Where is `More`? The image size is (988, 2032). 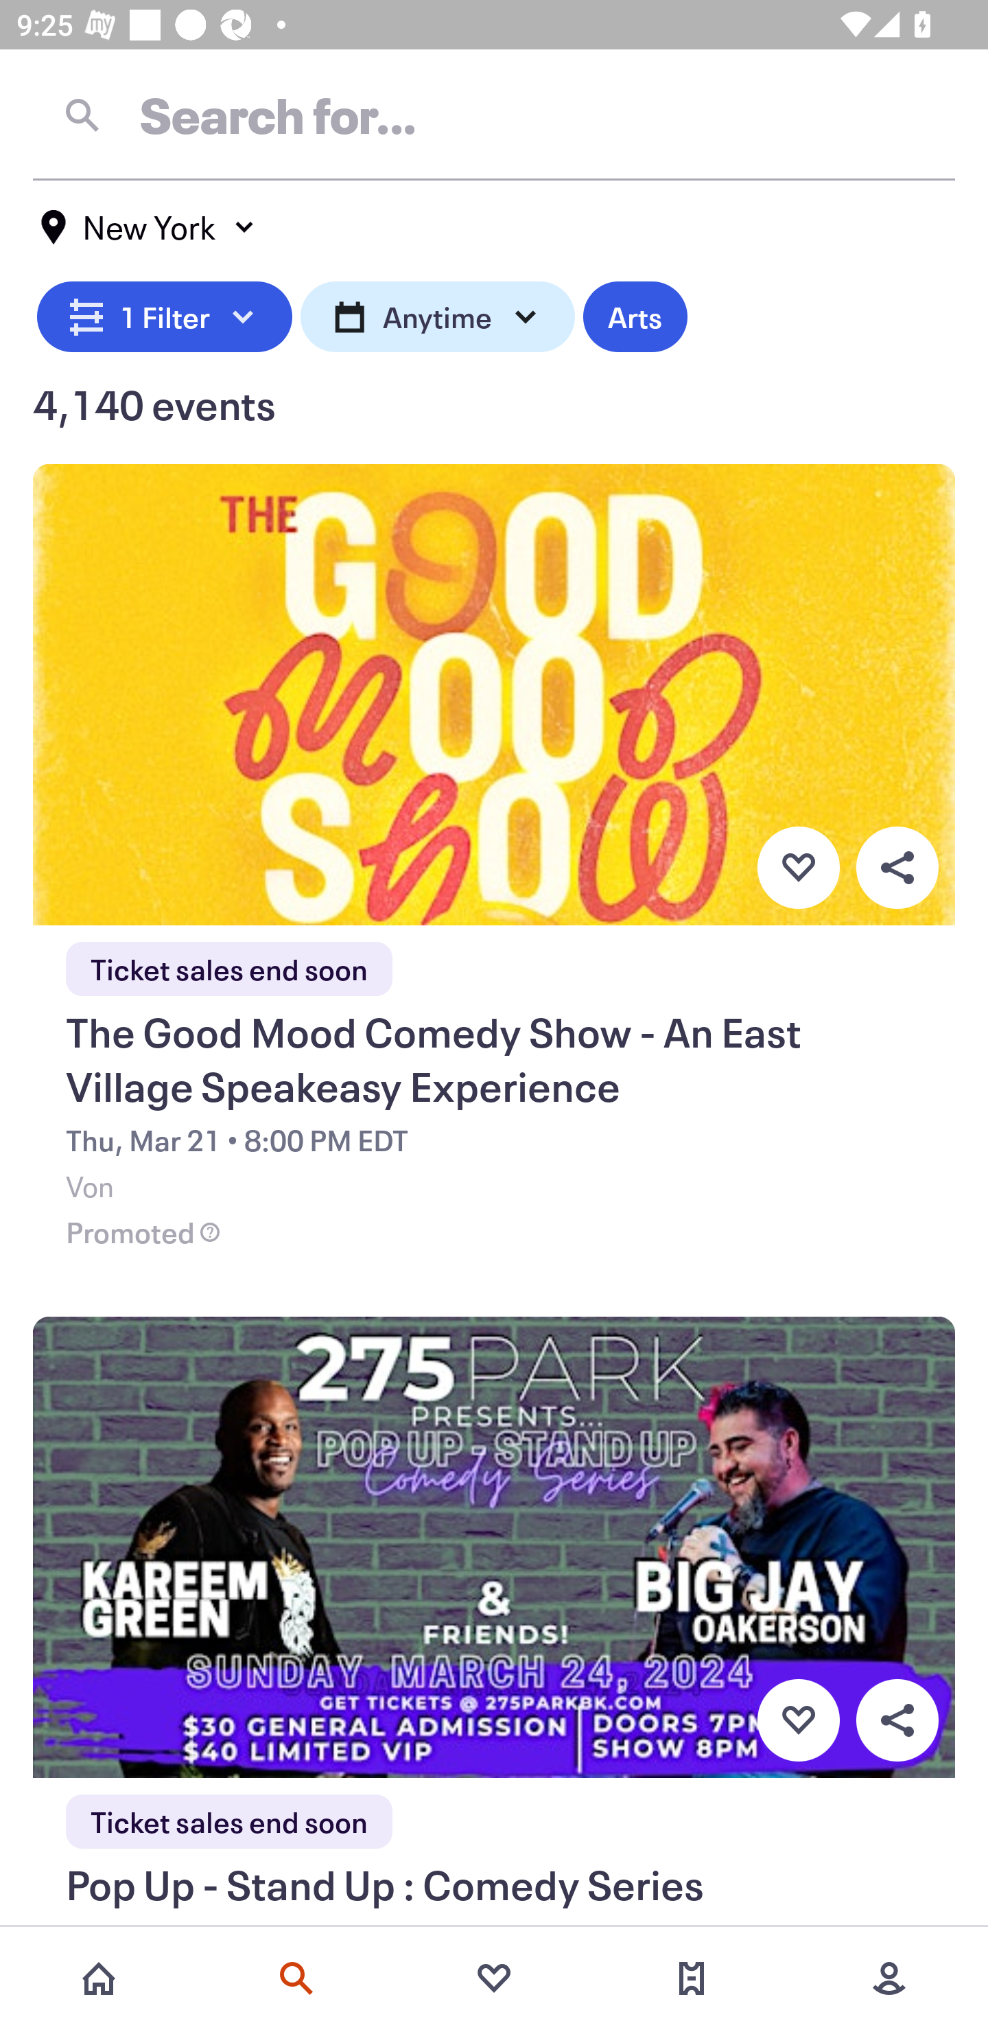
More is located at coordinates (889, 1978).